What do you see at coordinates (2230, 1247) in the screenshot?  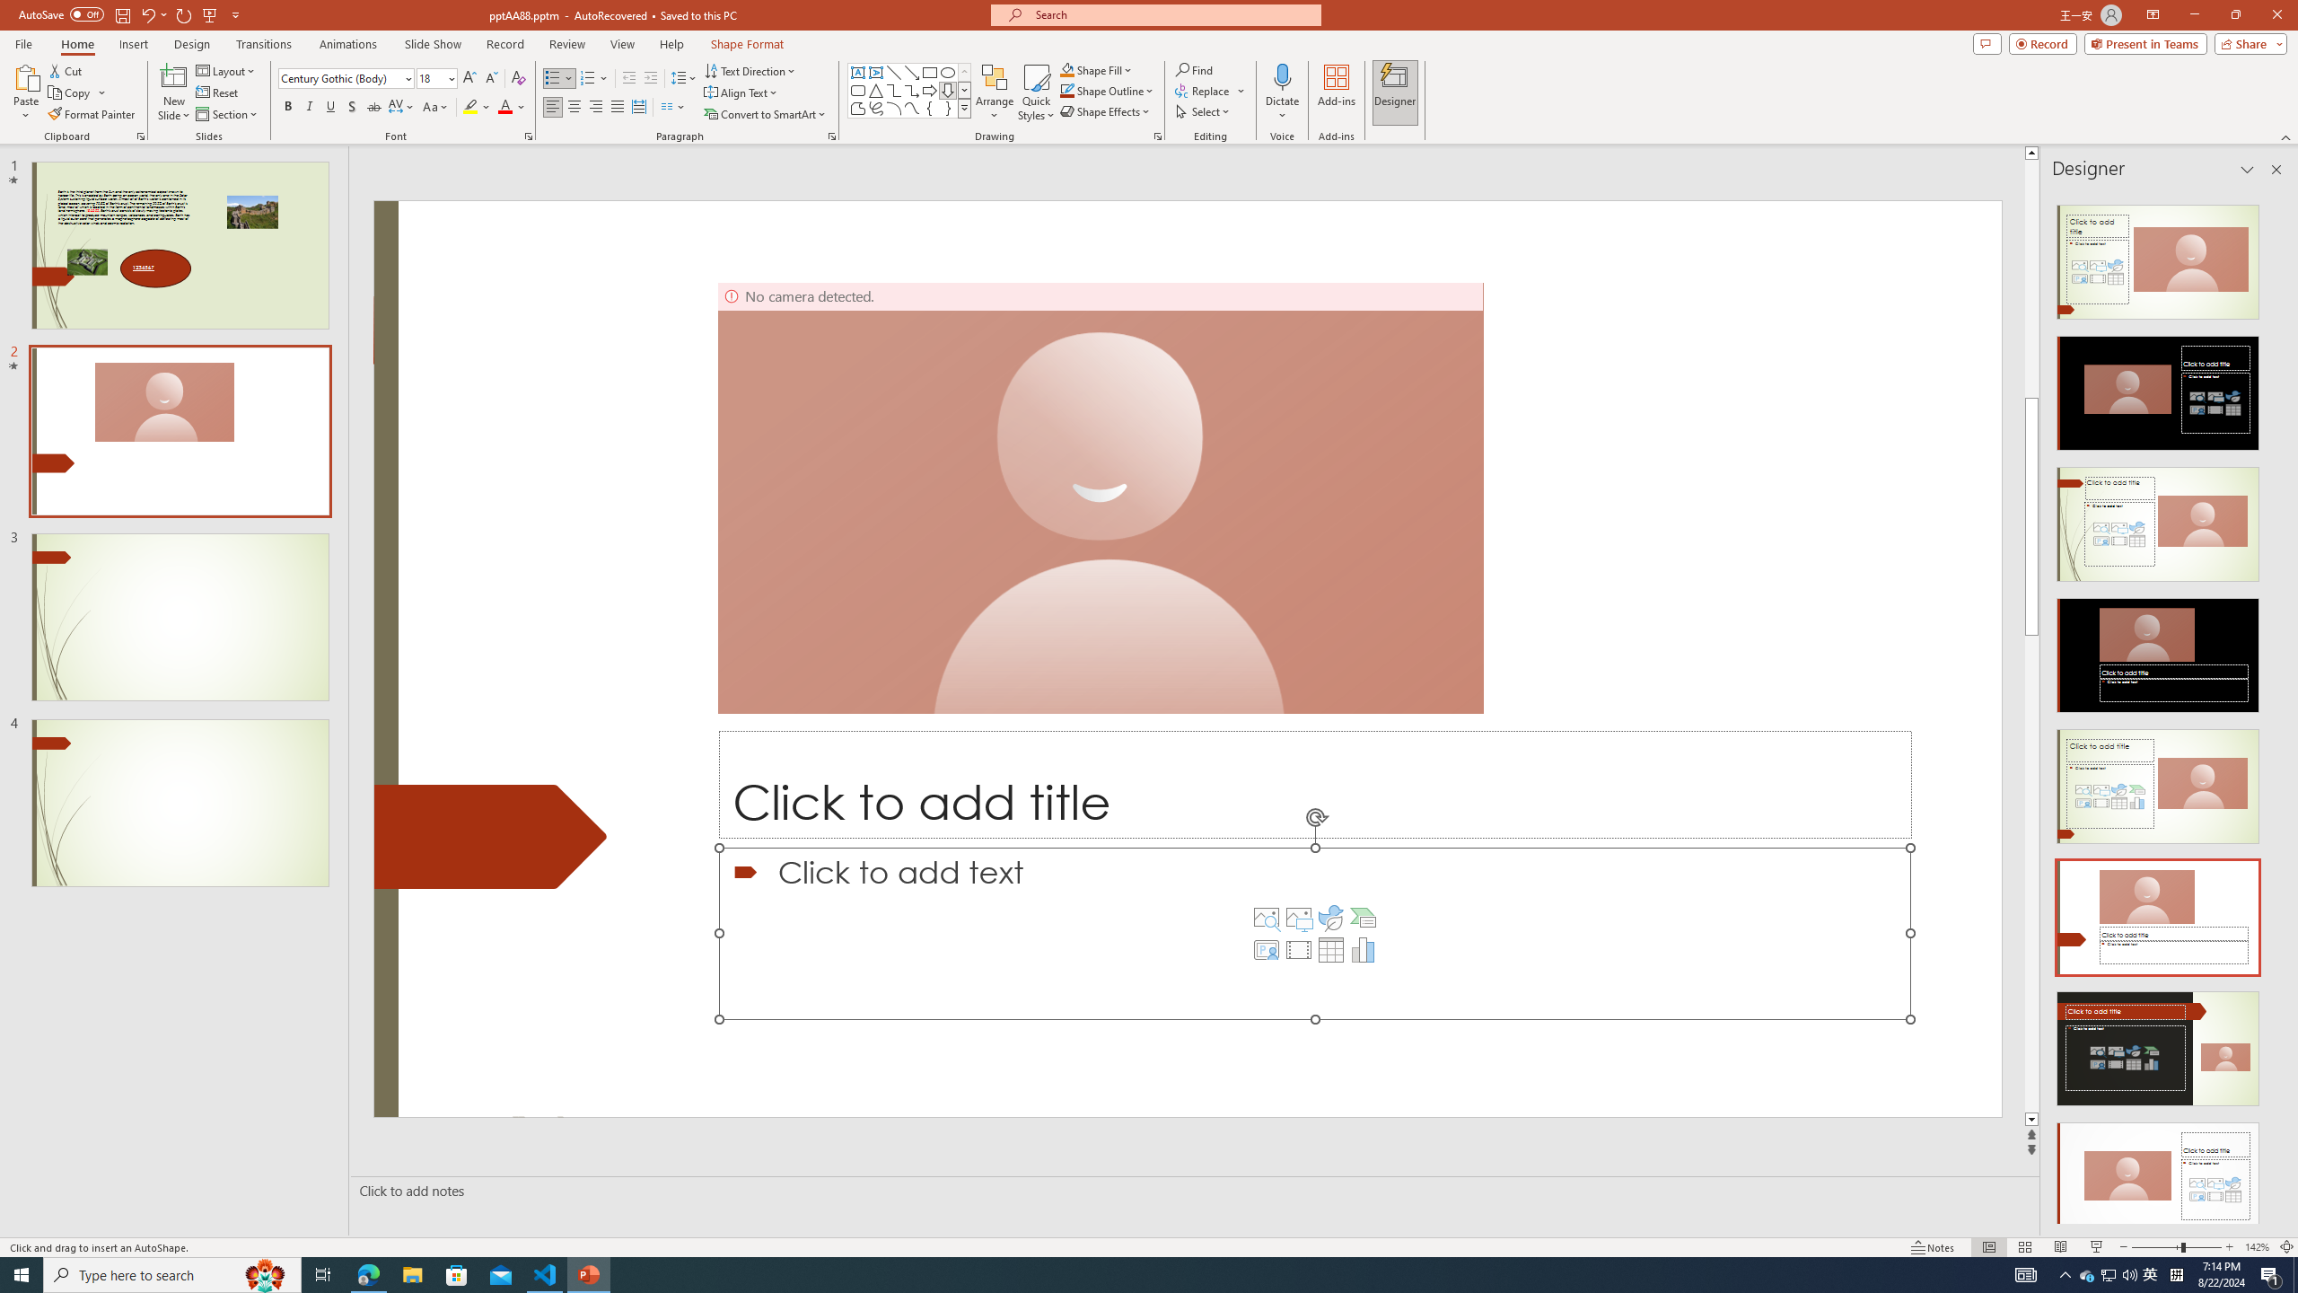 I see `Zoom In` at bounding box center [2230, 1247].